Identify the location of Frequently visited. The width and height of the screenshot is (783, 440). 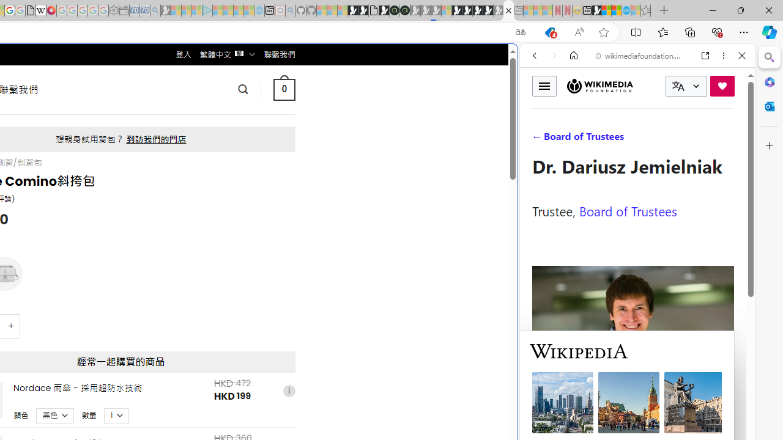
(256, 163).